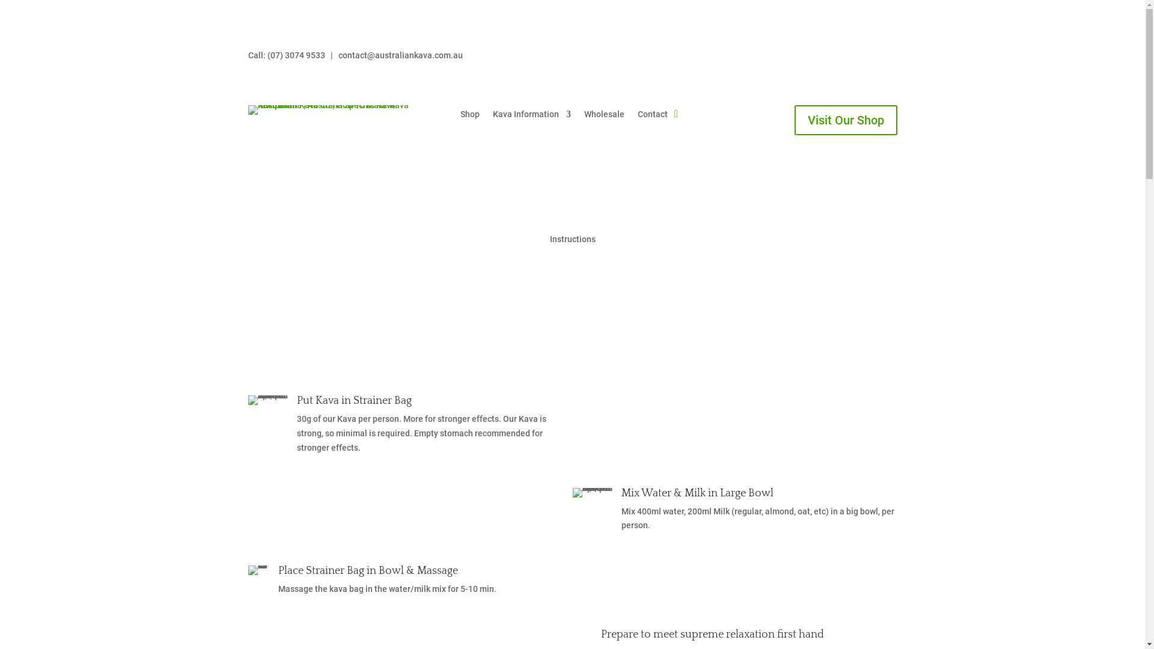 Image resolution: width=1154 pixels, height=649 pixels. Describe the element at coordinates (329, 110) in the screenshot. I see `Australian Kava Logo` at that location.